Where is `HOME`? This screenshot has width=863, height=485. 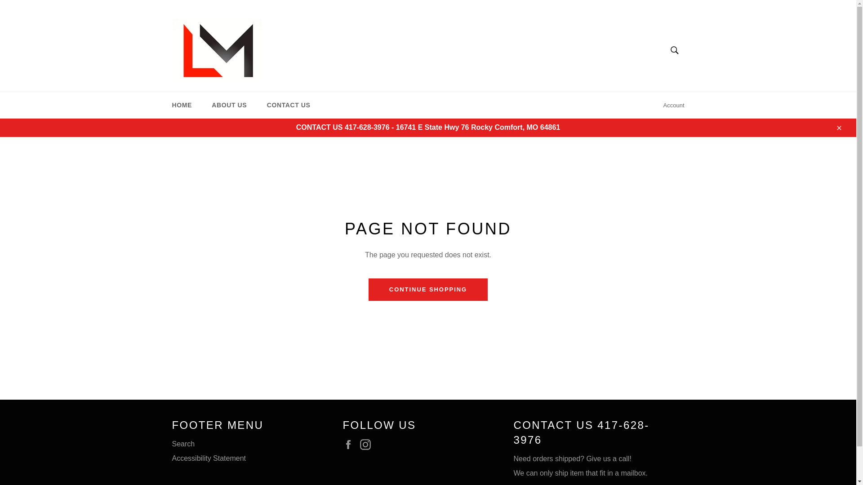
HOME is located at coordinates (182, 105).